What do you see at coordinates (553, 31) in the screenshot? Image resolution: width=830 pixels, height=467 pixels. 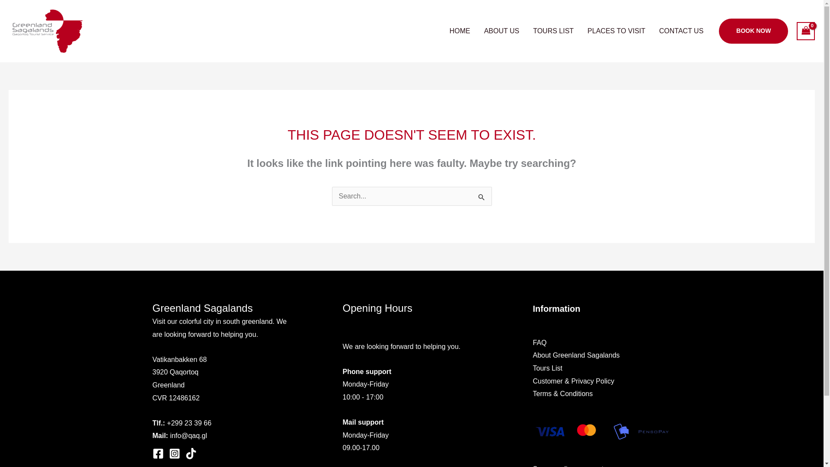 I see `TOURS LIST` at bounding box center [553, 31].